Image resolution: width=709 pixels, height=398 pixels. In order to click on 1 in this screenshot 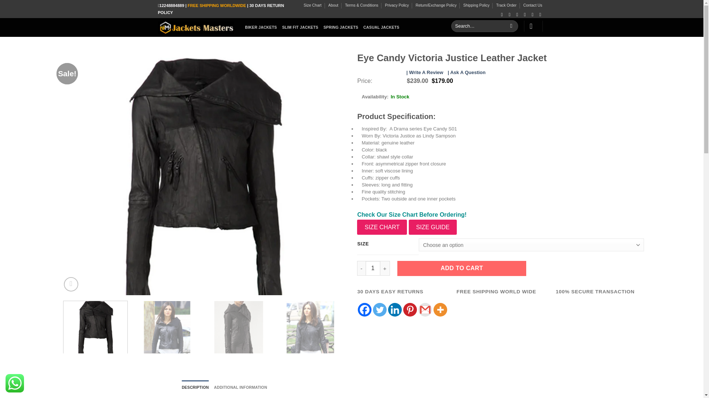, I will do `click(373, 268)`.